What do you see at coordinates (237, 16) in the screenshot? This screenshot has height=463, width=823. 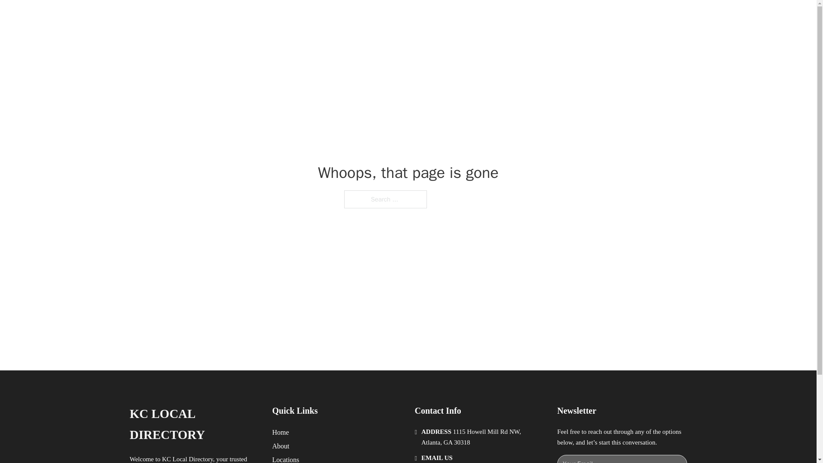 I see `KC LOCAL DIRECTORY` at bounding box center [237, 16].